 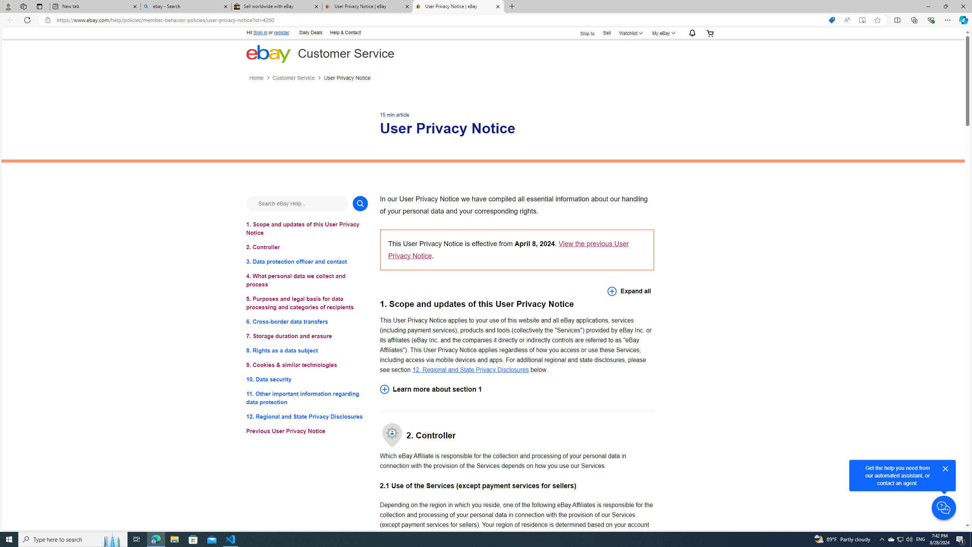 What do you see at coordinates (297, 203) in the screenshot?
I see `Search eBay Help...` at bounding box center [297, 203].